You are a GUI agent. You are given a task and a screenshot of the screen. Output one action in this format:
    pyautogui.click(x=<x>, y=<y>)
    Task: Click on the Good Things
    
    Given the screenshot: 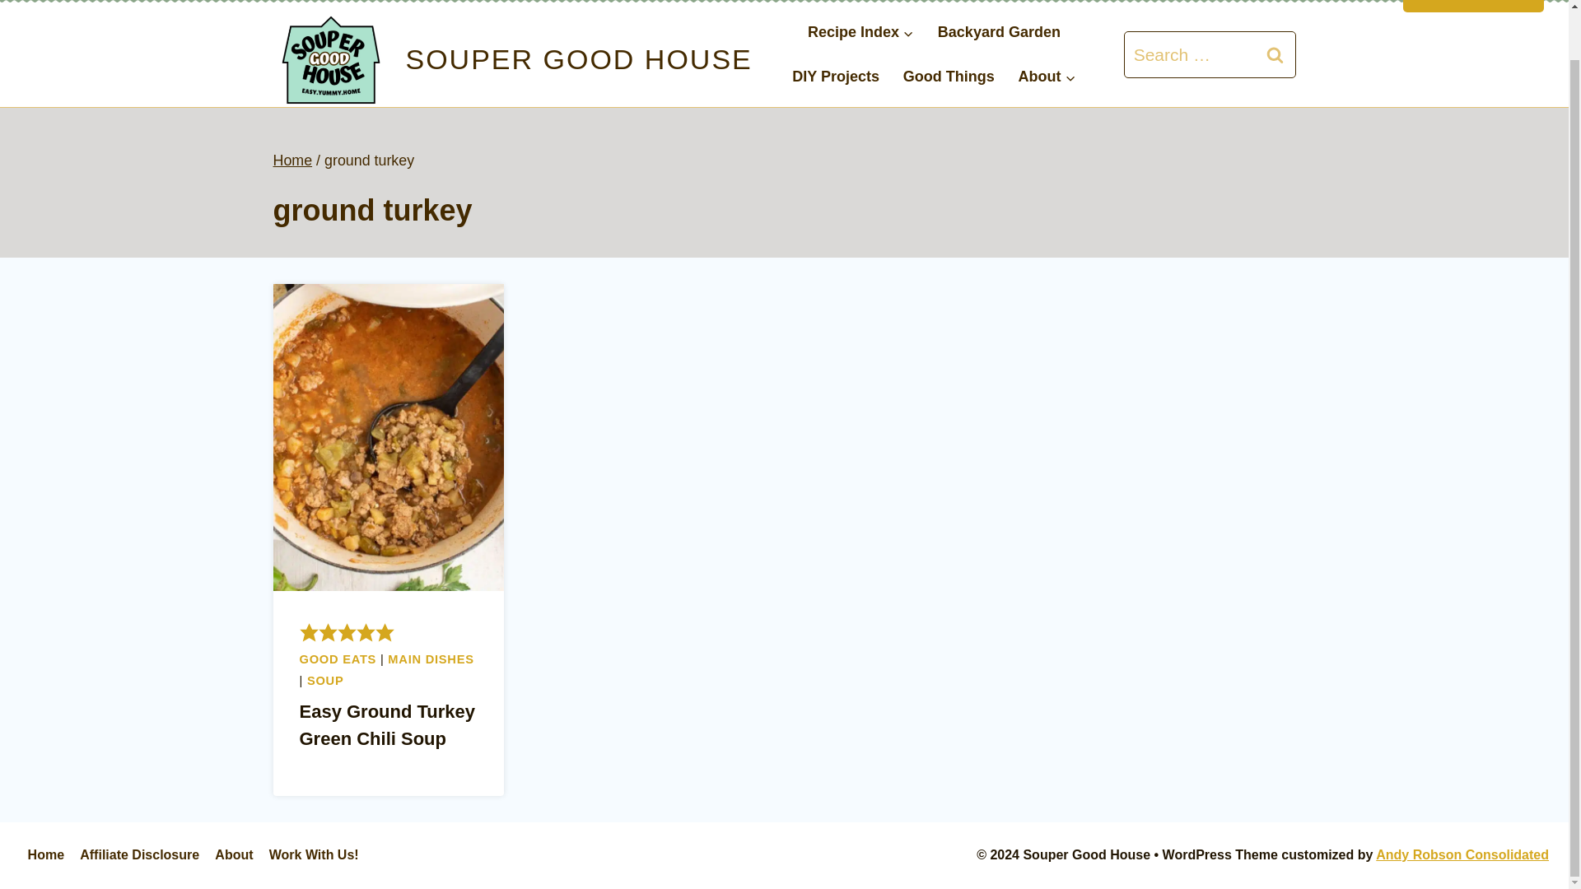 What is the action you would take?
    pyautogui.click(x=949, y=76)
    